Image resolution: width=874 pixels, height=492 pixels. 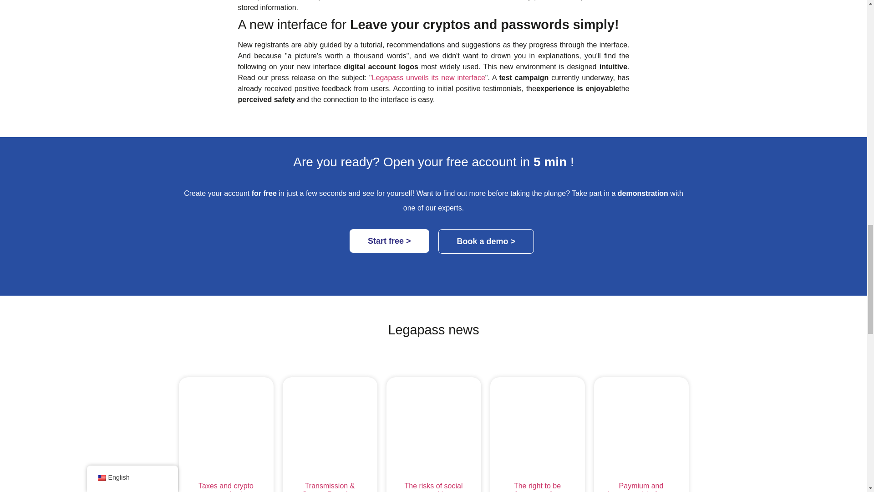 What do you see at coordinates (433, 487) in the screenshot?
I see `The risks of social networking` at bounding box center [433, 487].